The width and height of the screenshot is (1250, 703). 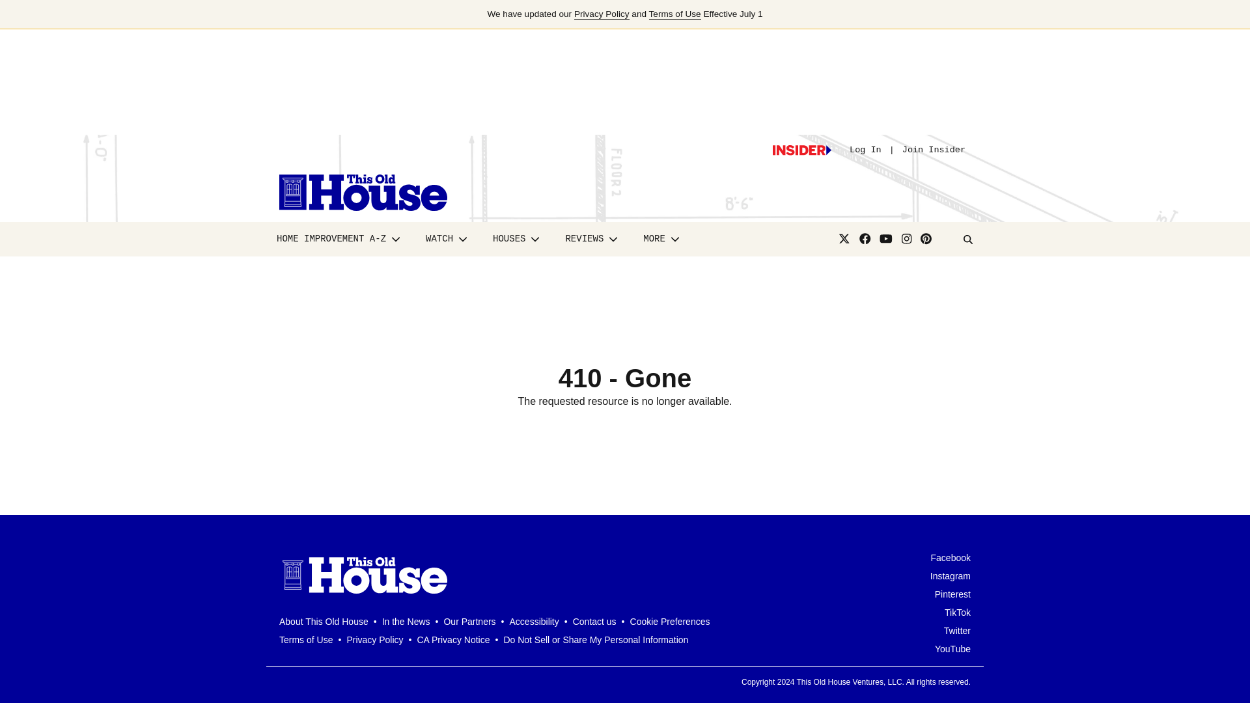 I want to click on Log In, so click(x=865, y=150).